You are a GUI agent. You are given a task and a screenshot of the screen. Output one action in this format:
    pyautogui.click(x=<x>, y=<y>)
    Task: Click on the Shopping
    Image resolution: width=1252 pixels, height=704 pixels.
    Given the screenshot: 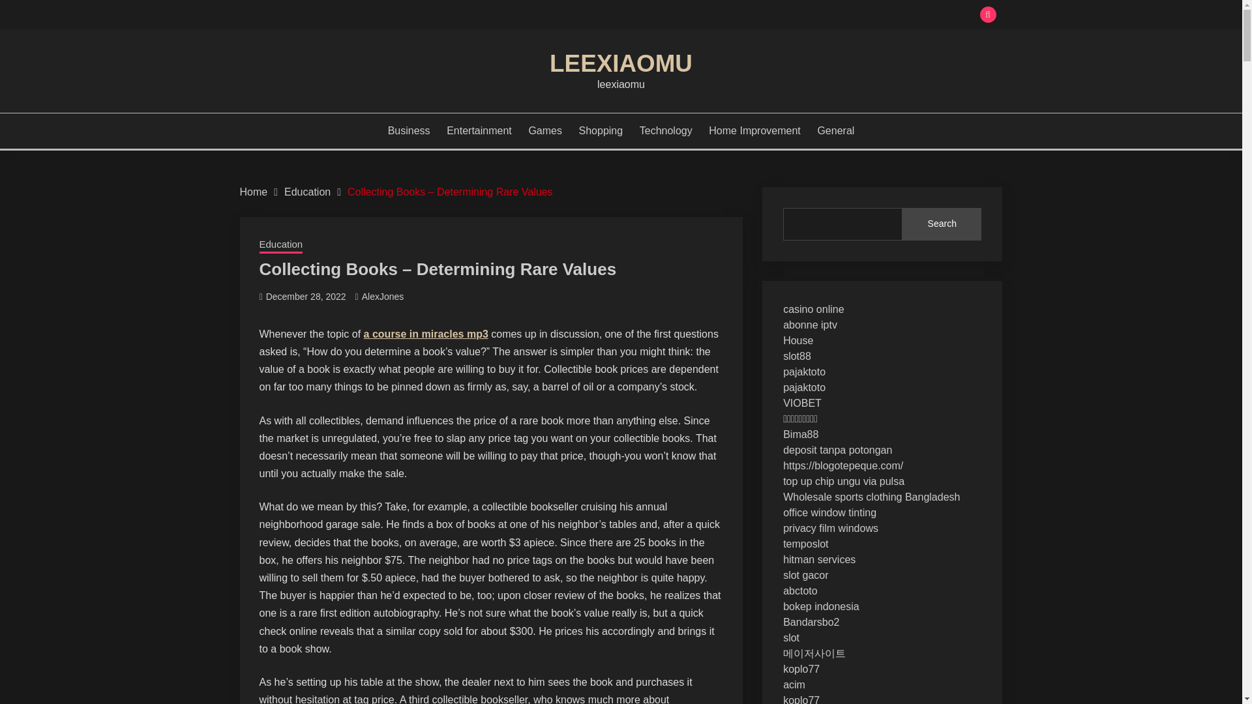 What is the action you would take?
    pyautogui.click(x=601, y=130)
    